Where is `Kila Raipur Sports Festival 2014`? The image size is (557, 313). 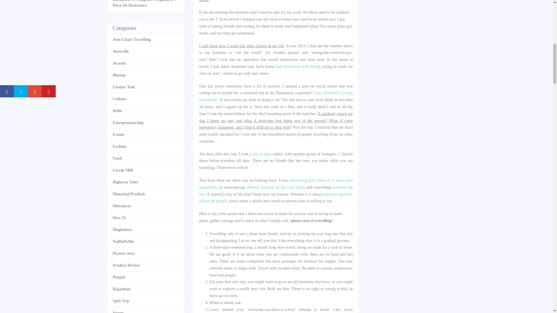 Kila Raipur Sports Festival 2014 is located at coordinates (275, 187).